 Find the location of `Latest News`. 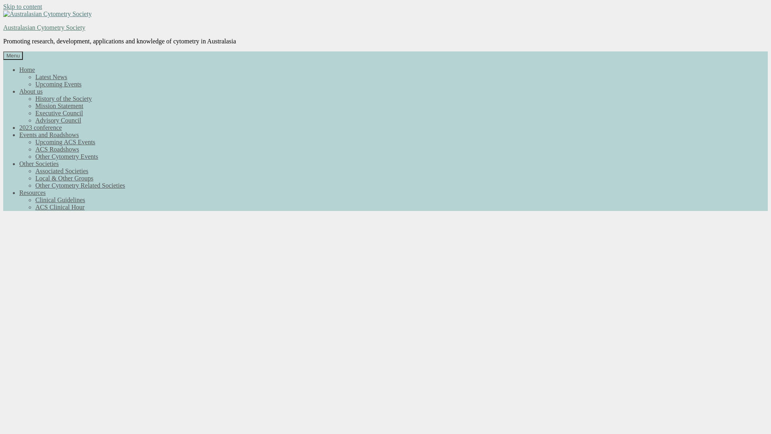

Latest News is located at coordinates (51, 77).